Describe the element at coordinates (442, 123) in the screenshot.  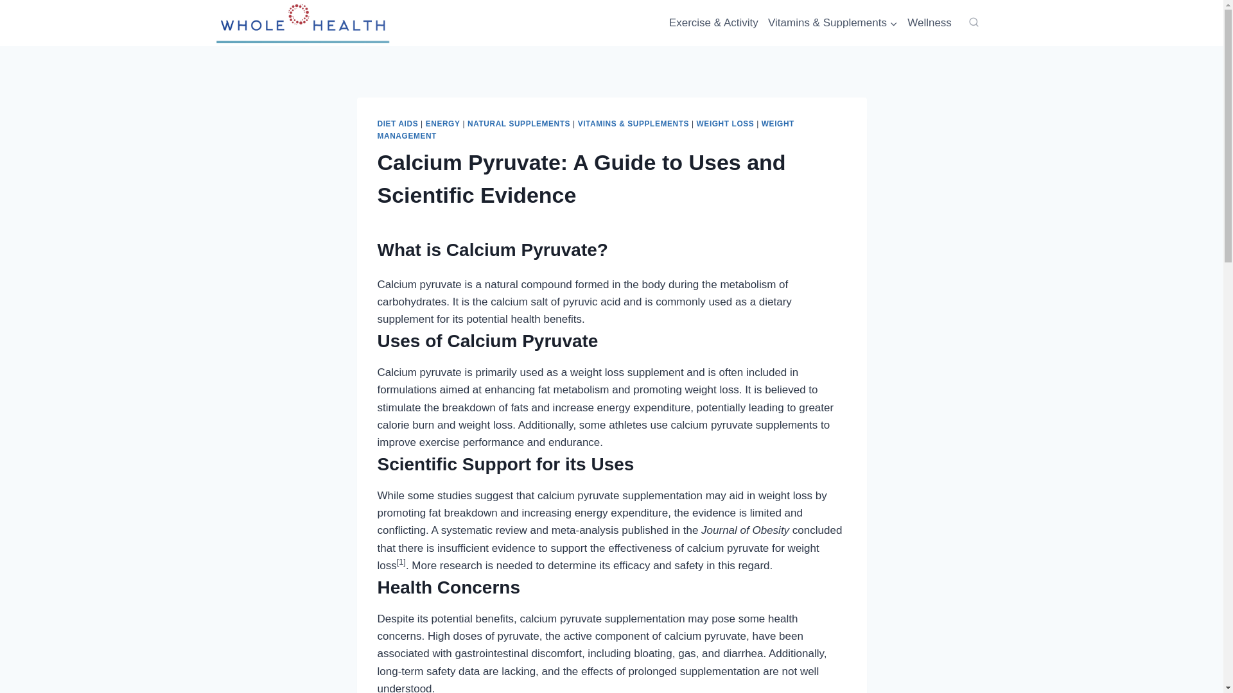
I see `ENERGY` at that location.